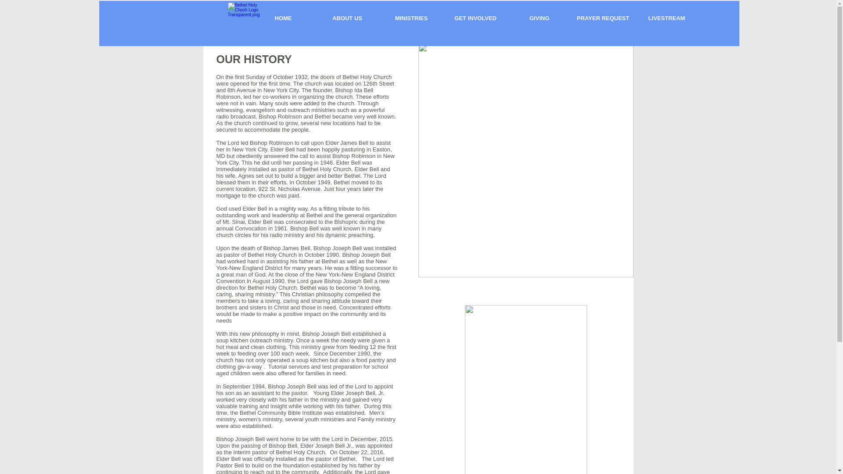 This screenshot has width=843, height=474. Describe the element at coordinates (347, 18) in the screenshot. I see `ABOUT US` at that location.